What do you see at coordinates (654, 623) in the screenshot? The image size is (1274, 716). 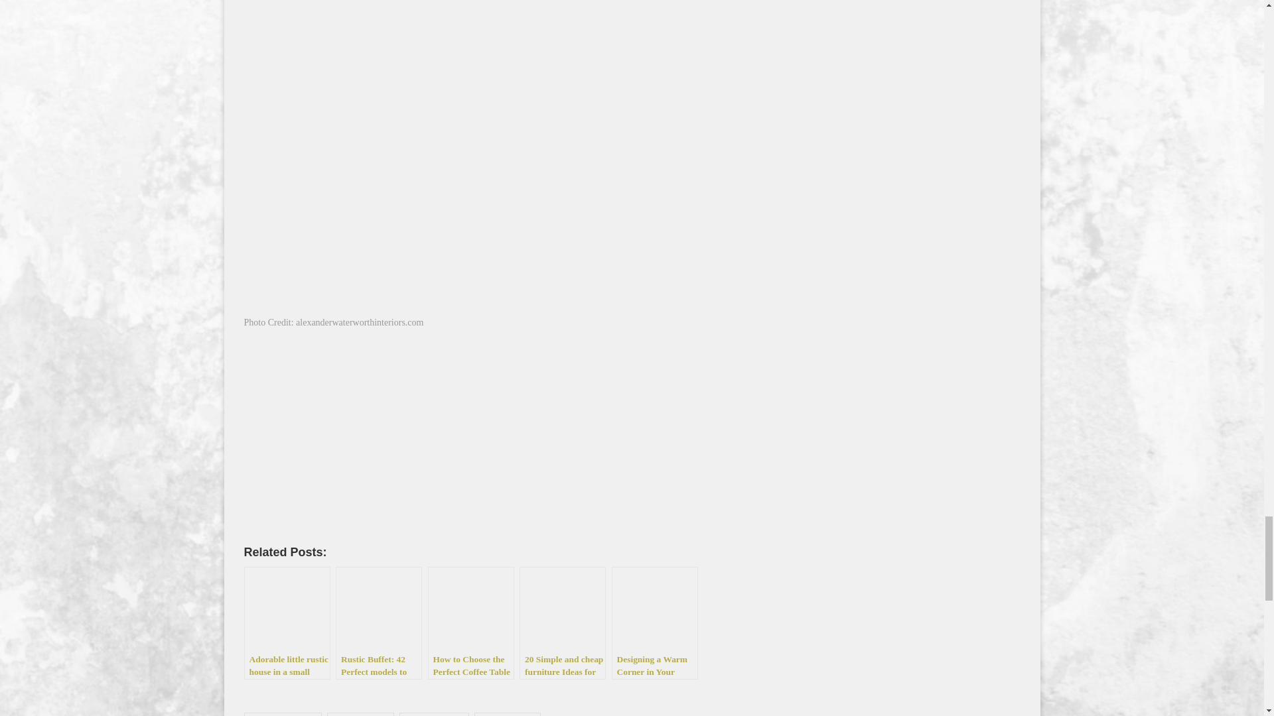 I see `Designing a Warm Corner in Your Home for Ultimate Relaxation` at bounding box center [654, 623].